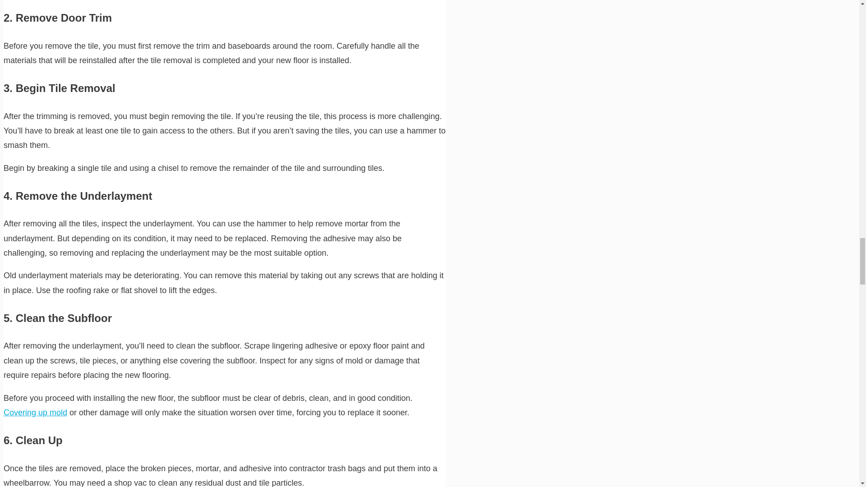 The height and width of the screenshot is (487, 866). I want to click on Covering up mold, so click(35, 412).